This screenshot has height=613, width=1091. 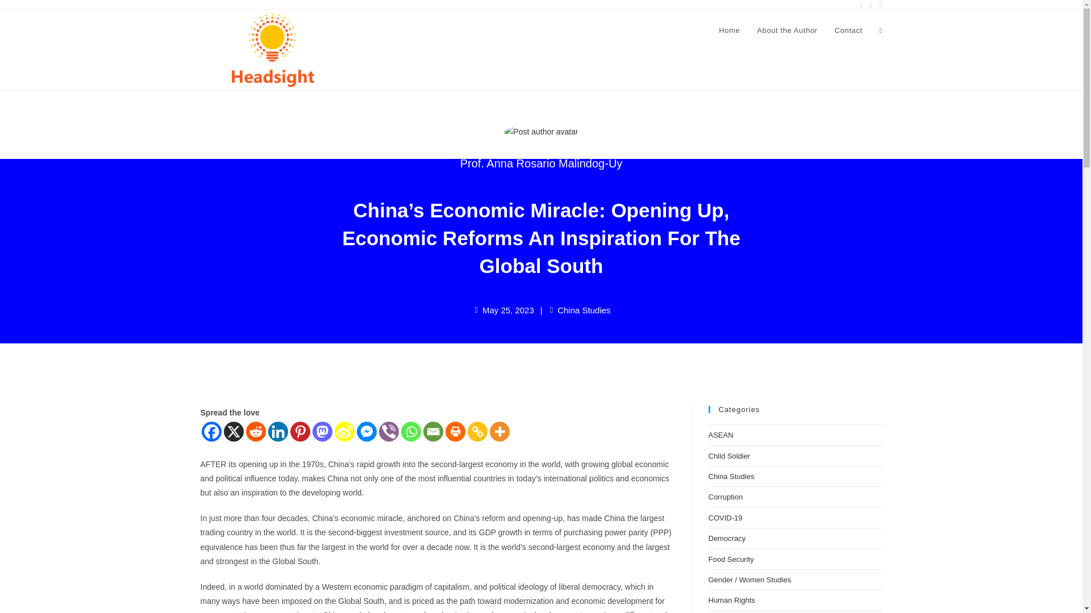 I want to click on Pinterest, so click(x=300, y=431).